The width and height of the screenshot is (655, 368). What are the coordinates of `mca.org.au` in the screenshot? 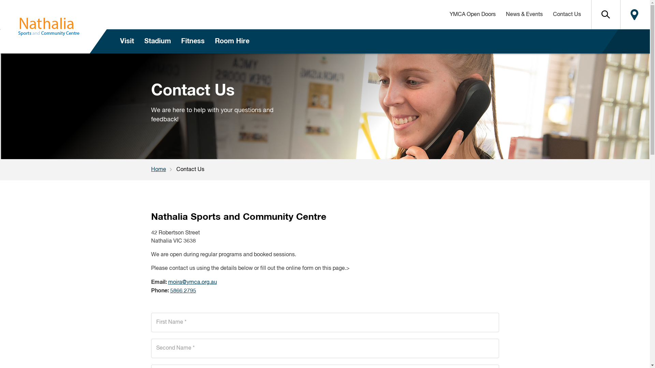 It's located at (203, 282).